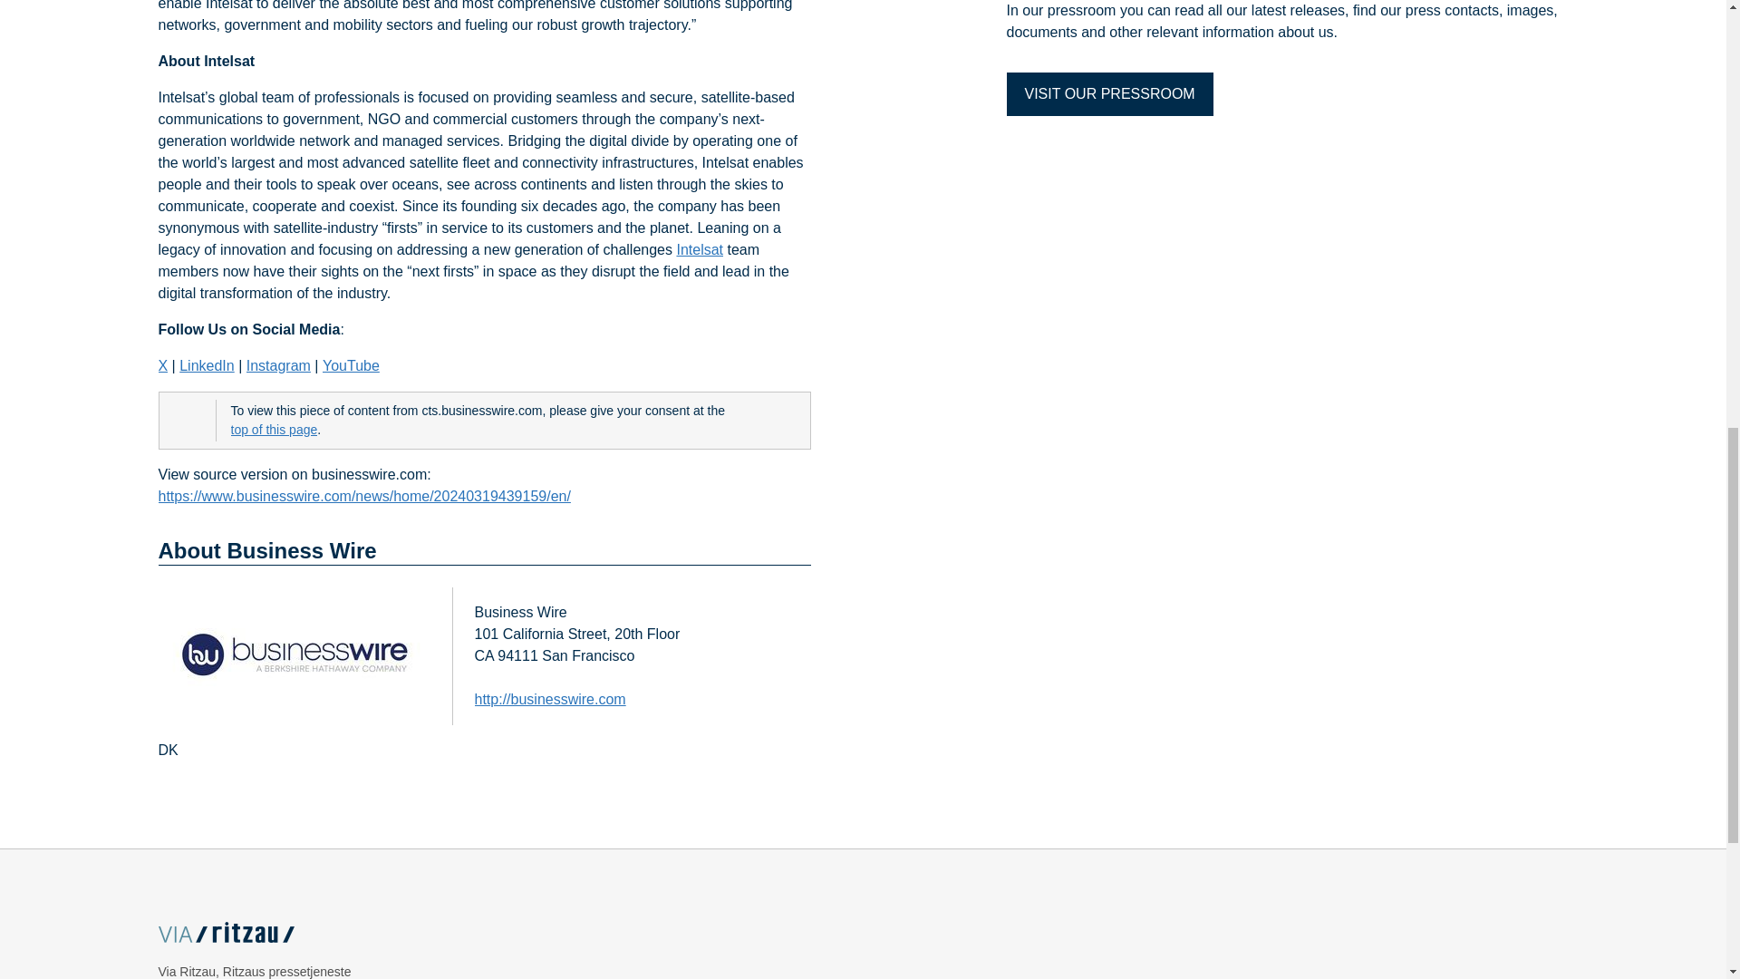 Image resolution: width=1740 pixels, height=979 pixels. I want to click on YouTube, so click(350, 366).